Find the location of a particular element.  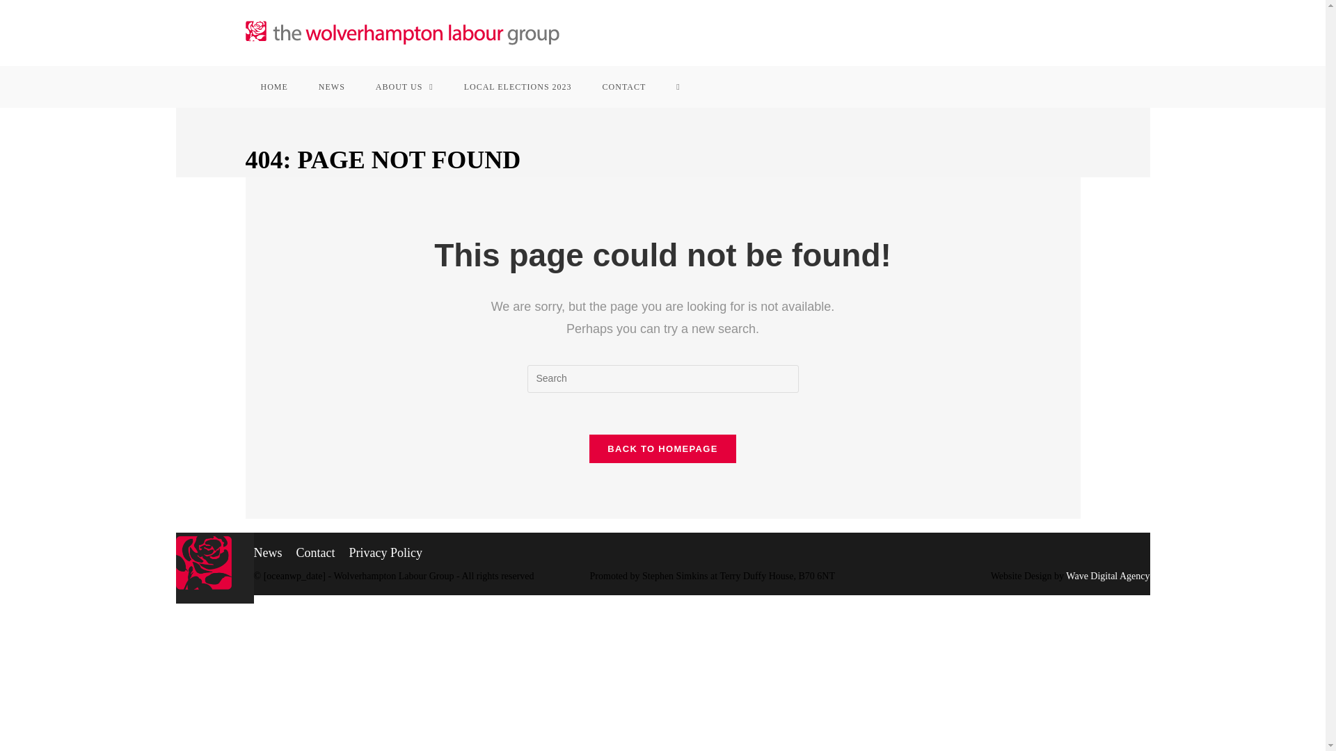

CONTACT is located at coordinates (624, 87).